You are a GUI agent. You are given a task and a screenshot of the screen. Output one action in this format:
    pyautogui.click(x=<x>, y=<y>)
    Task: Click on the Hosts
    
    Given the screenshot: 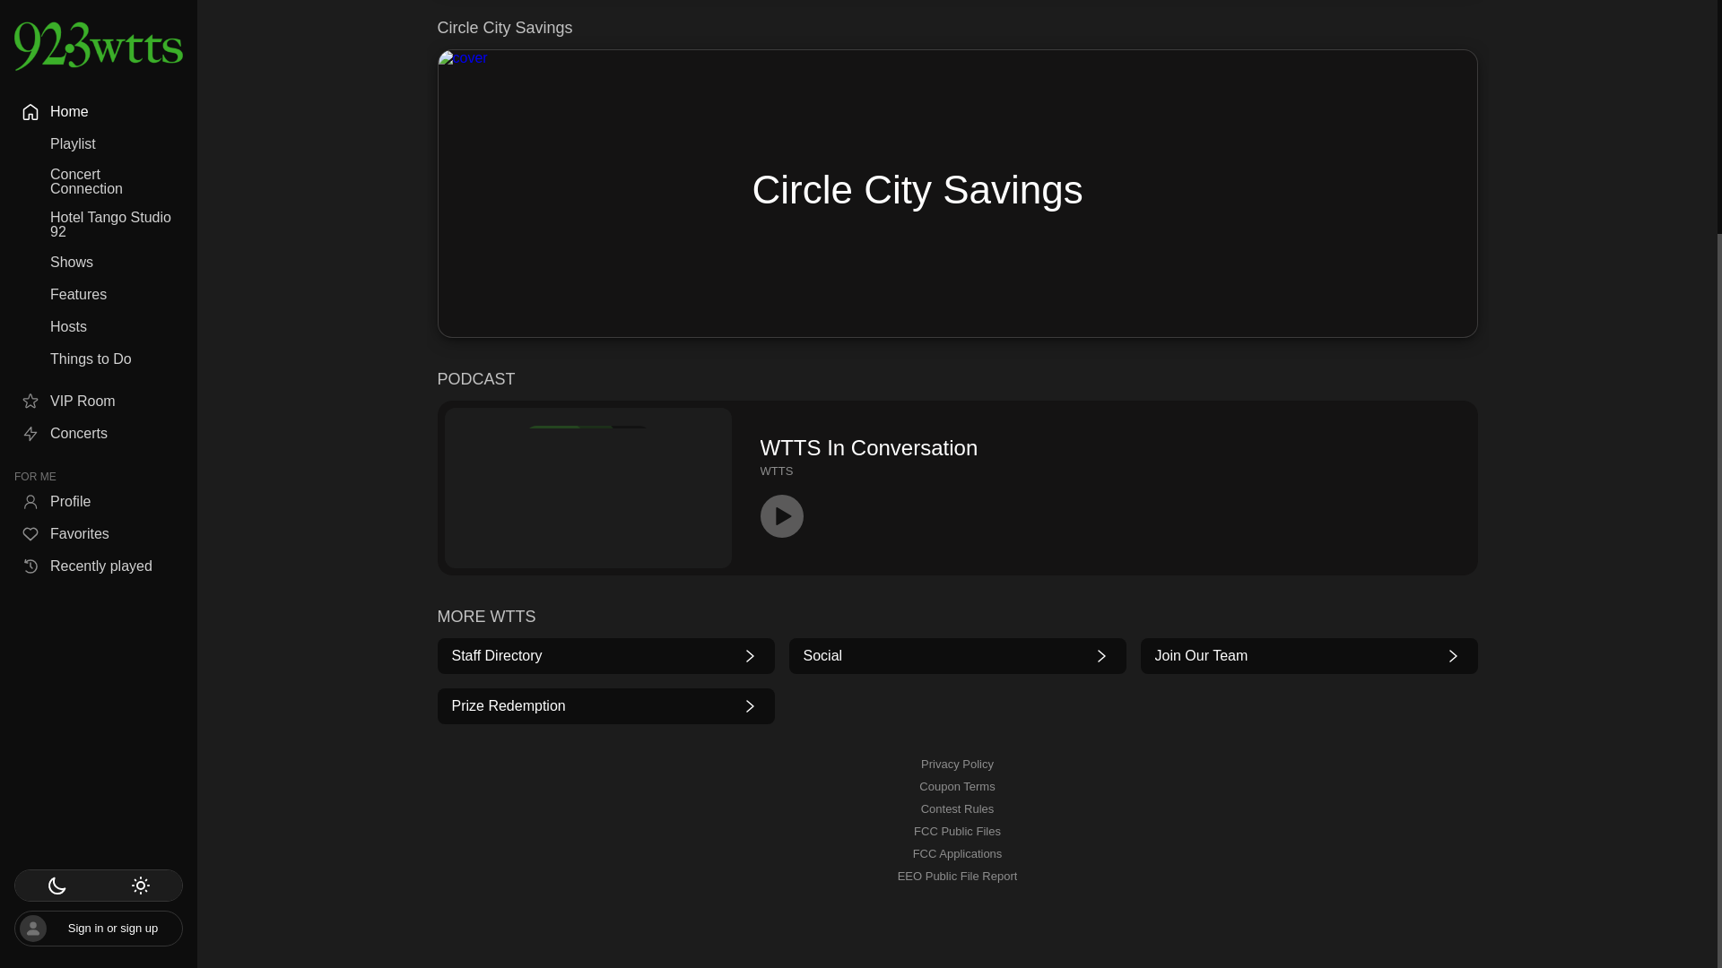 What is the action you would take?
    pyautogui.click(x=98, y=18)
    